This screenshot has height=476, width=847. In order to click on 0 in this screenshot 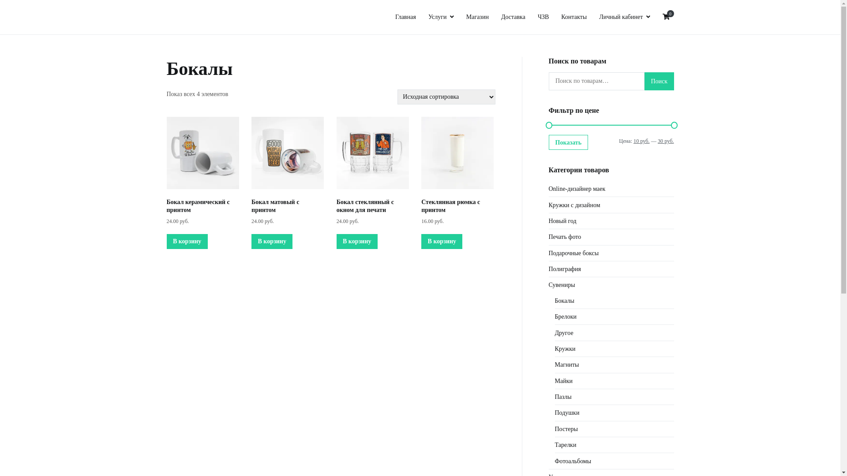, I will do `click(666, 17)`.